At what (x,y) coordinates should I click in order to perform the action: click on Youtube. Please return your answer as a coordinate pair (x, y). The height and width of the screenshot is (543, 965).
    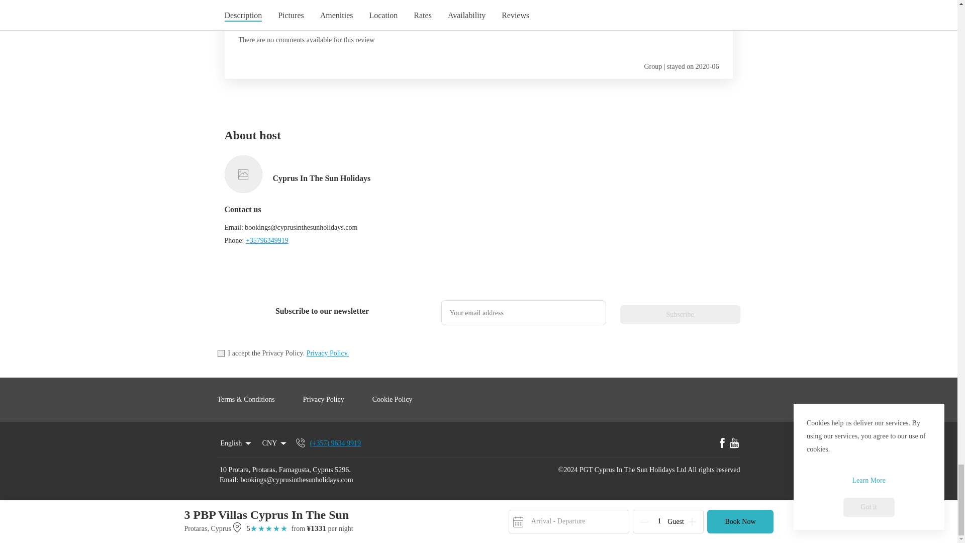
    Looking at the image, I should click on (734, 443).